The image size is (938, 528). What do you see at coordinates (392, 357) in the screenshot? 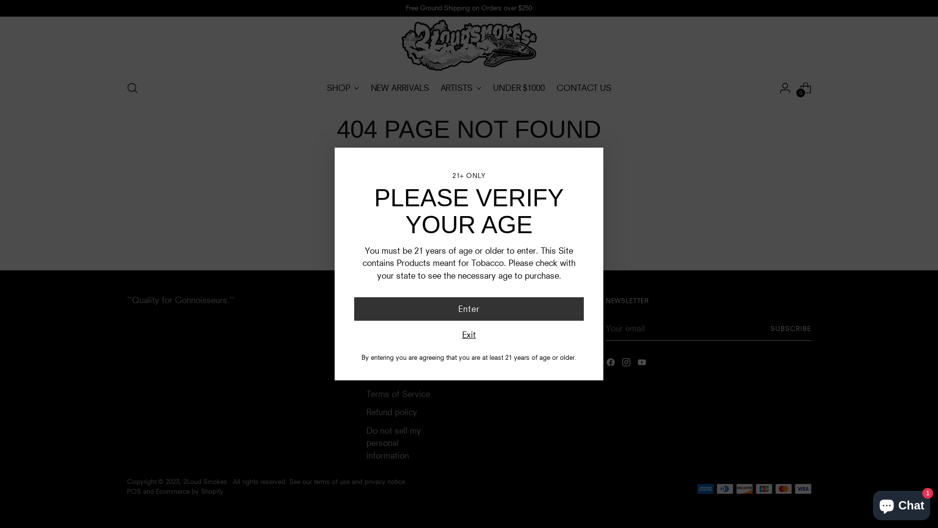
I see `Refund Policy` at bounding box center [392, 357].